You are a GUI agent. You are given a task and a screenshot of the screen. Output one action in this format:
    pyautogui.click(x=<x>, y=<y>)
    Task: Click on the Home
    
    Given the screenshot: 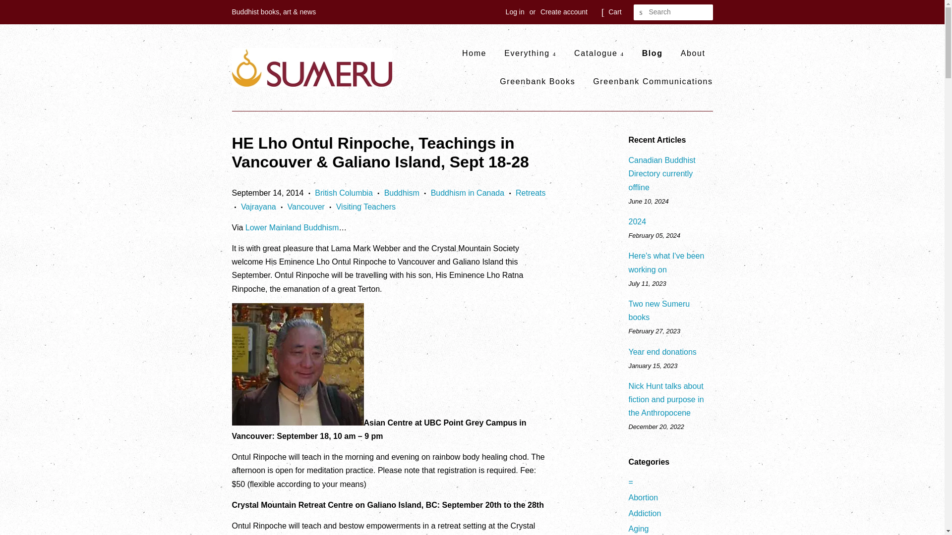 What is the action you would take?
    pyautogui.click(x=478, y=53)
    